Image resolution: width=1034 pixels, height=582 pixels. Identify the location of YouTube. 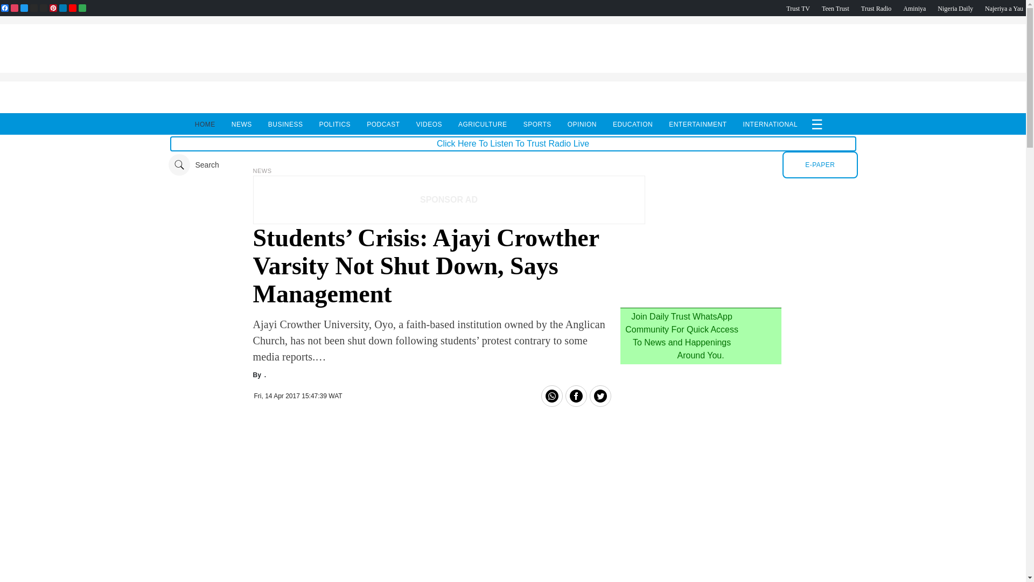
(73, 8).